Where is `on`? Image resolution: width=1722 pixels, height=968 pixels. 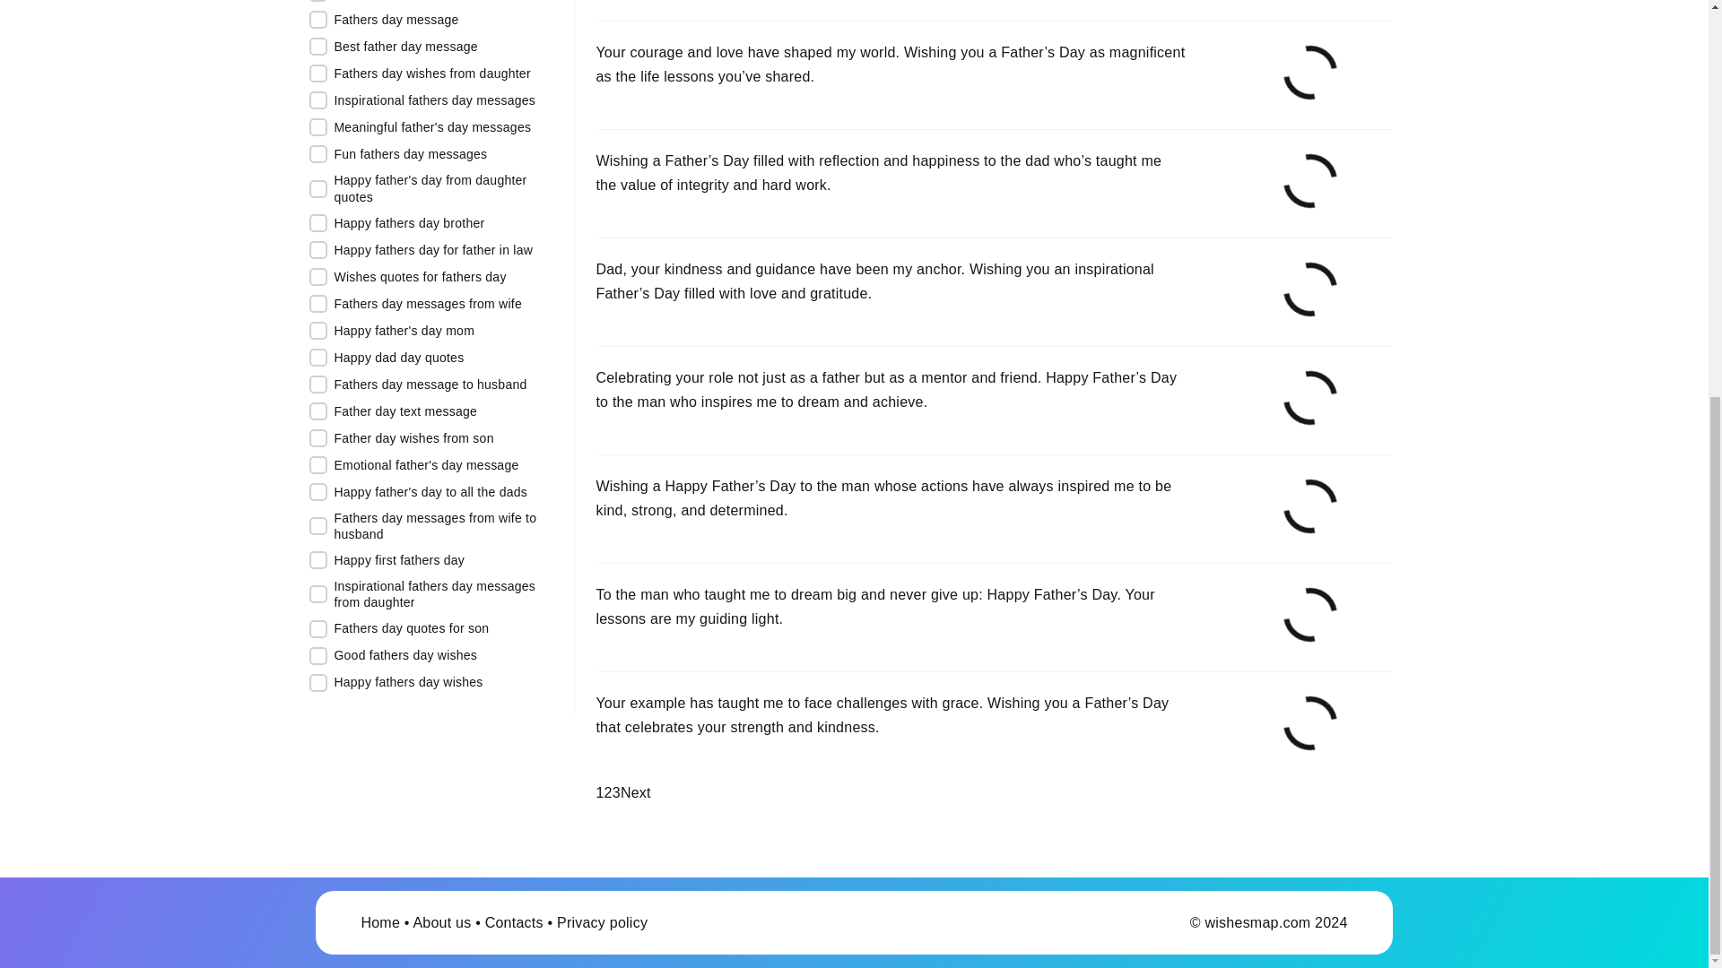
on is located at coordinates (317, 20).